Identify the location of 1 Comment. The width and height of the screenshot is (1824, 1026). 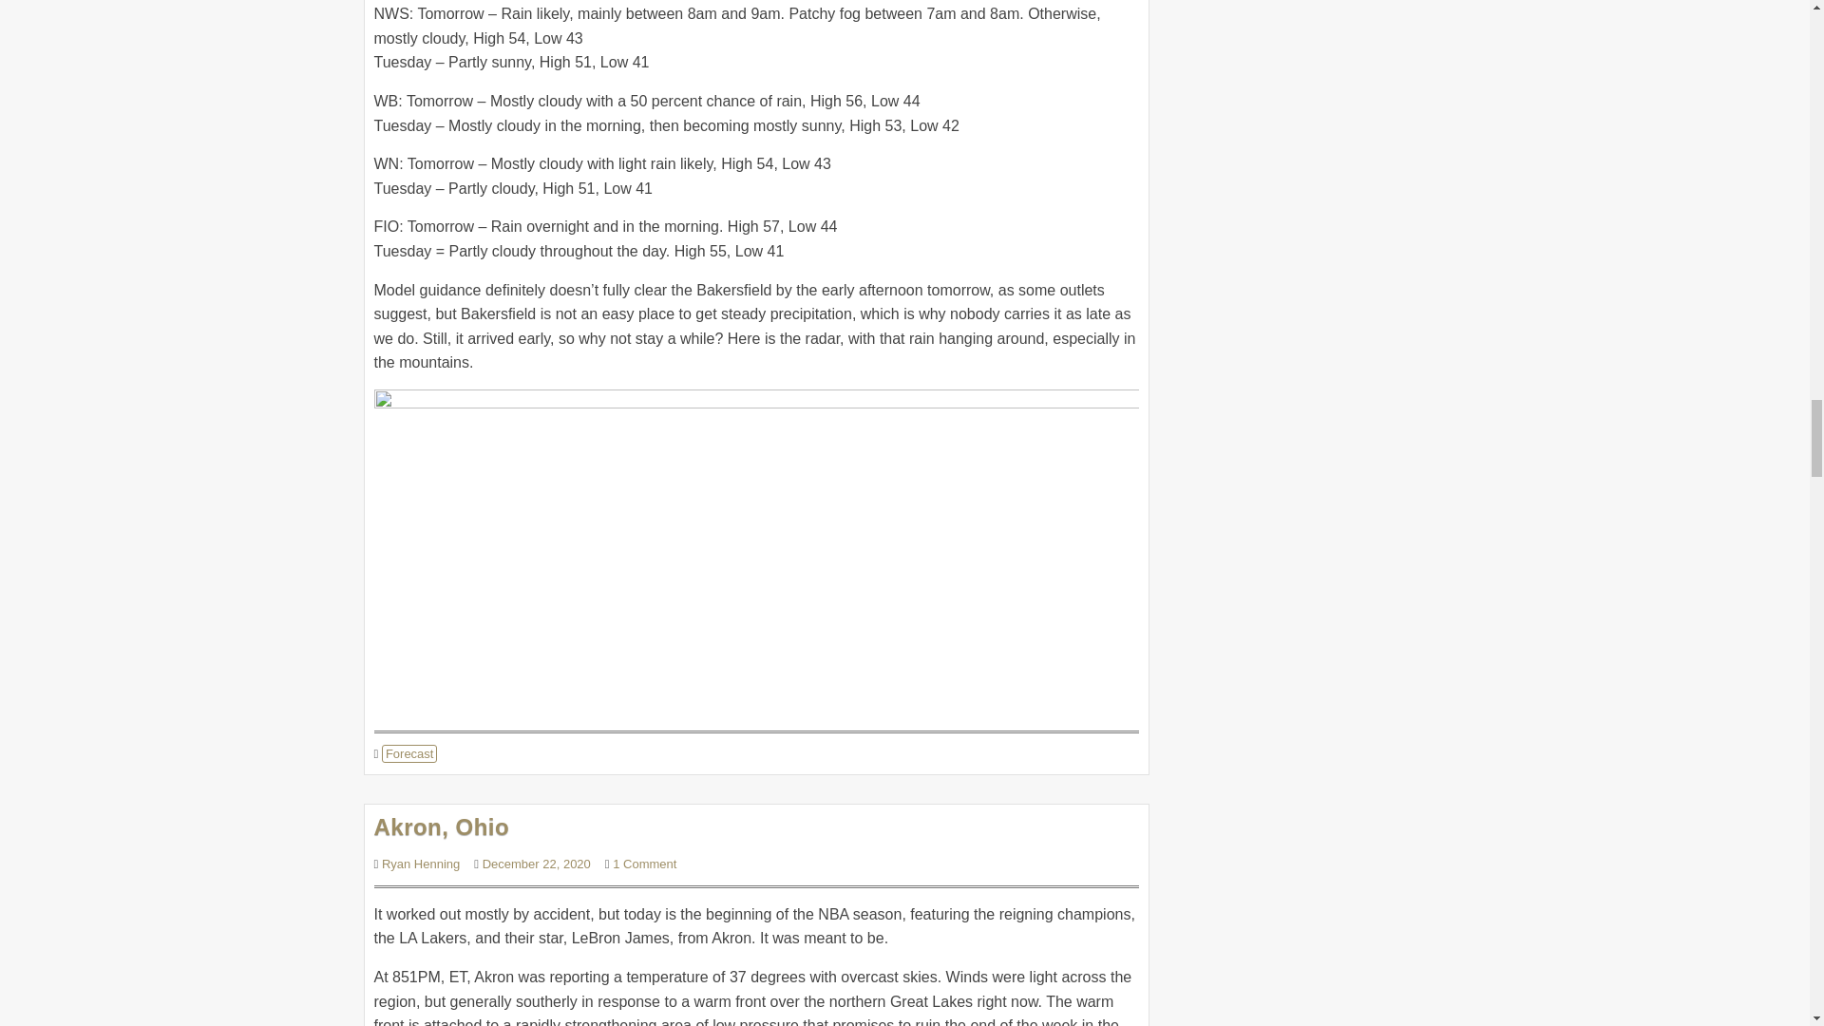
(644, 863).